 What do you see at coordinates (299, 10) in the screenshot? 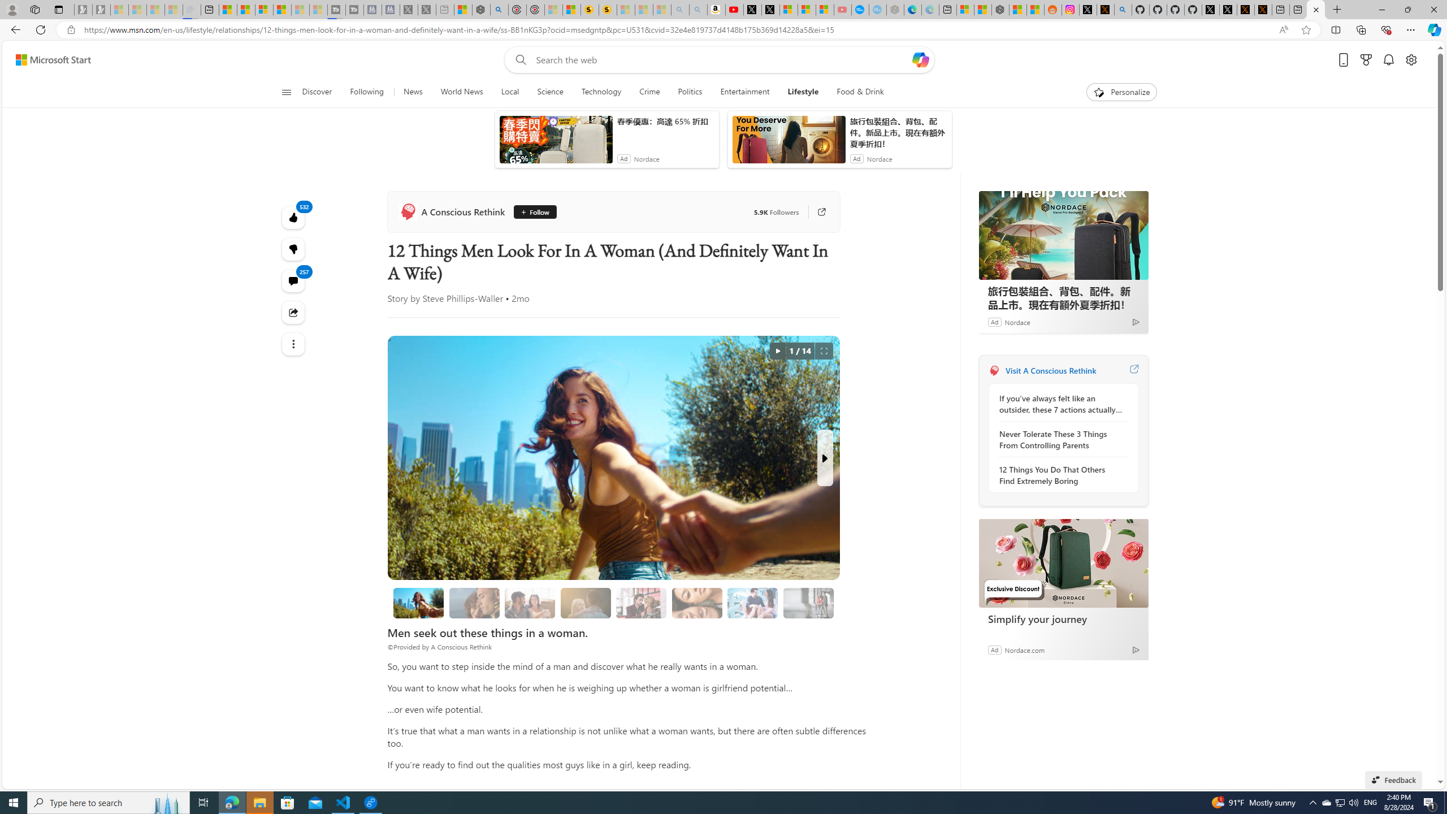
I see `Microsoft Start - Sleeping` at bounding box center [299, 10].